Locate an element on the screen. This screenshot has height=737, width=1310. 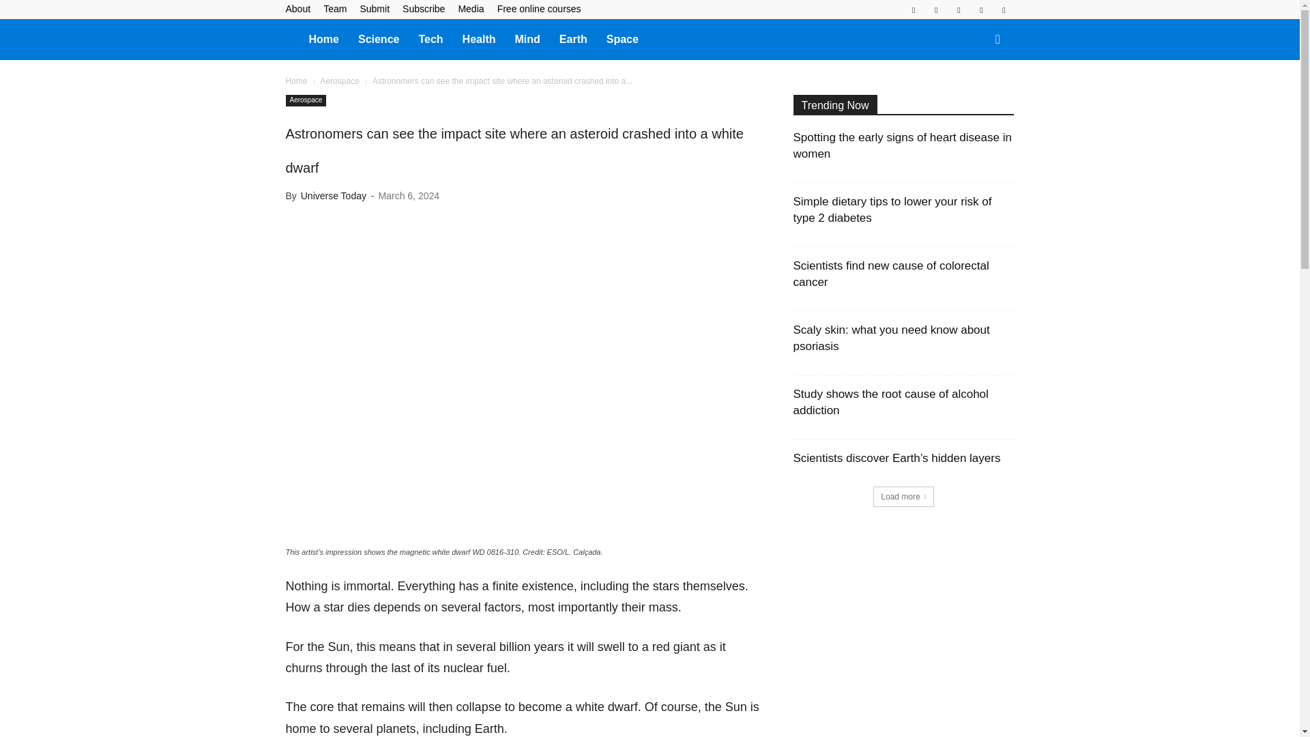
Submit is located at coordinates (374, 8).